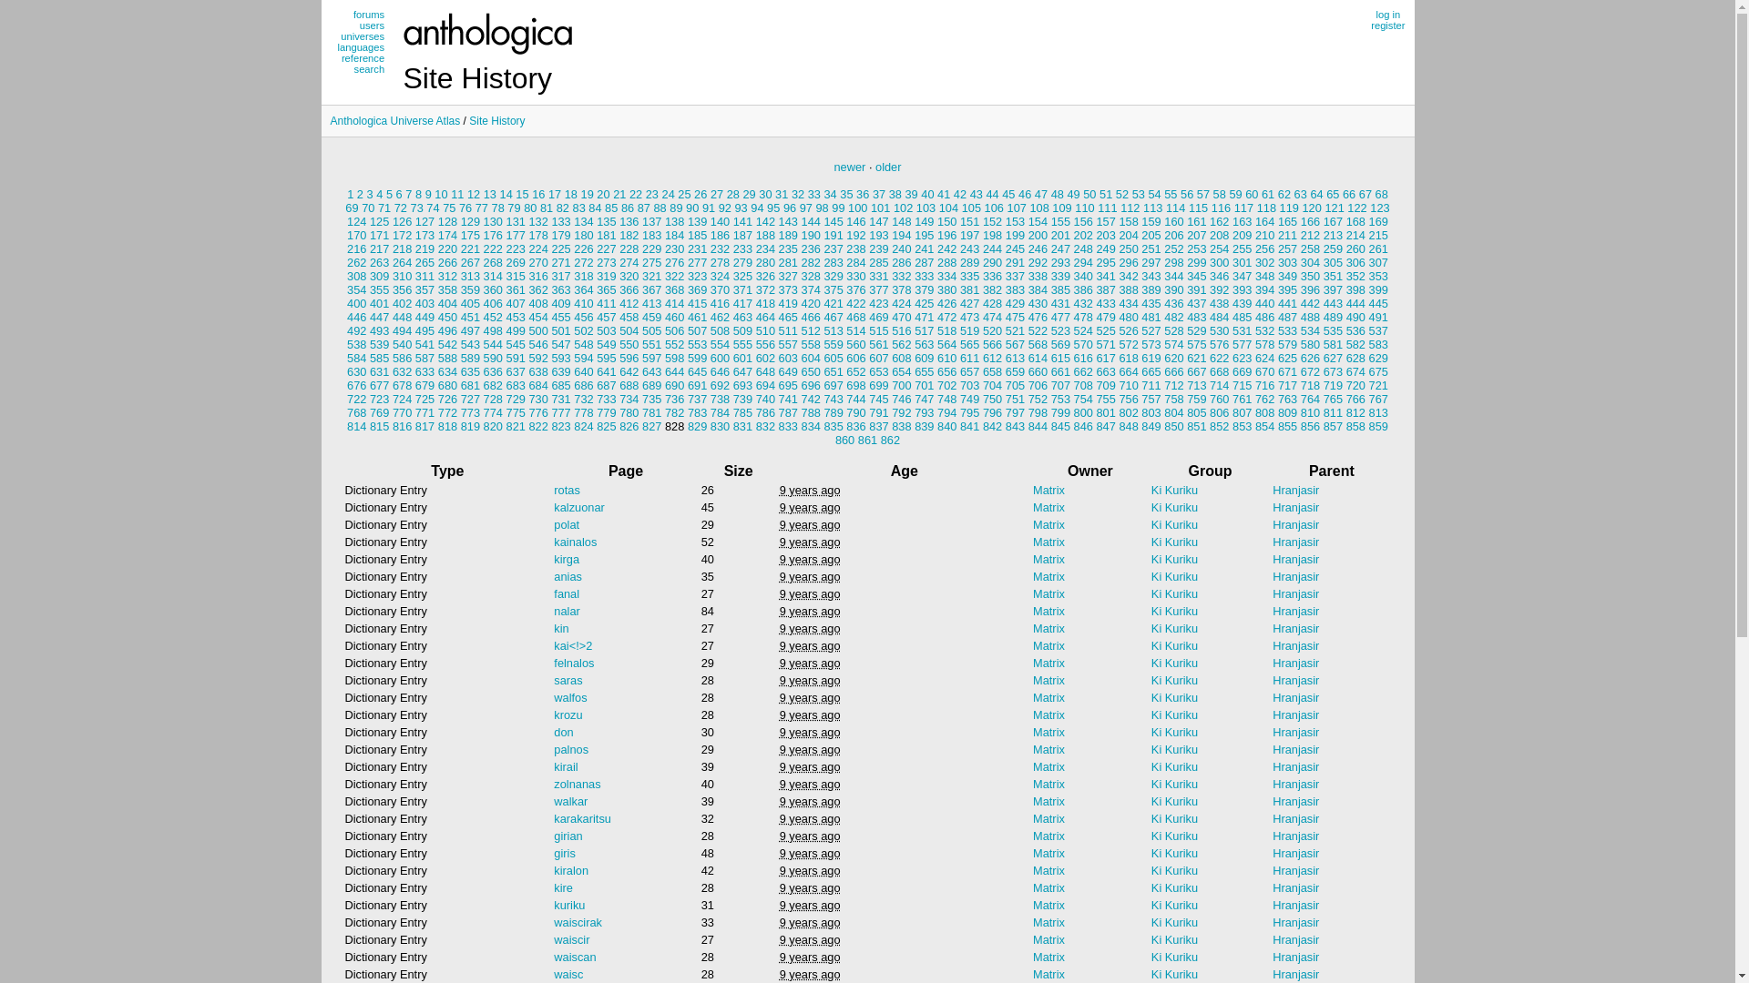  What do you see at coordinates (743, 262) in the screenshot?
I see `279` at bounding box center [743, 262].